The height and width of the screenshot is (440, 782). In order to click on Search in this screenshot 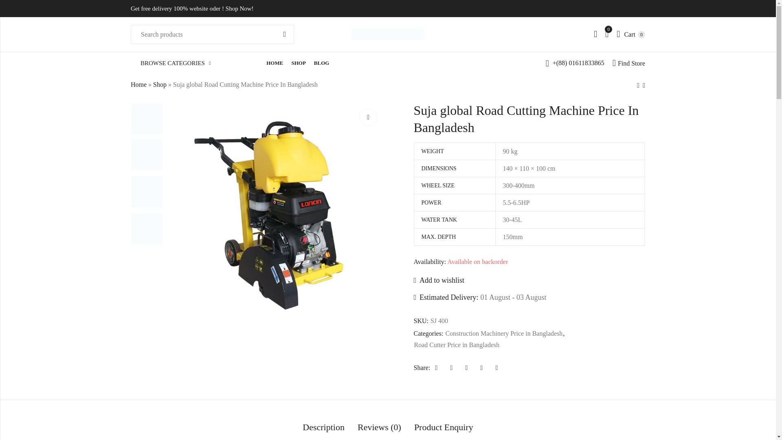, I will do `click(284, 34)`.